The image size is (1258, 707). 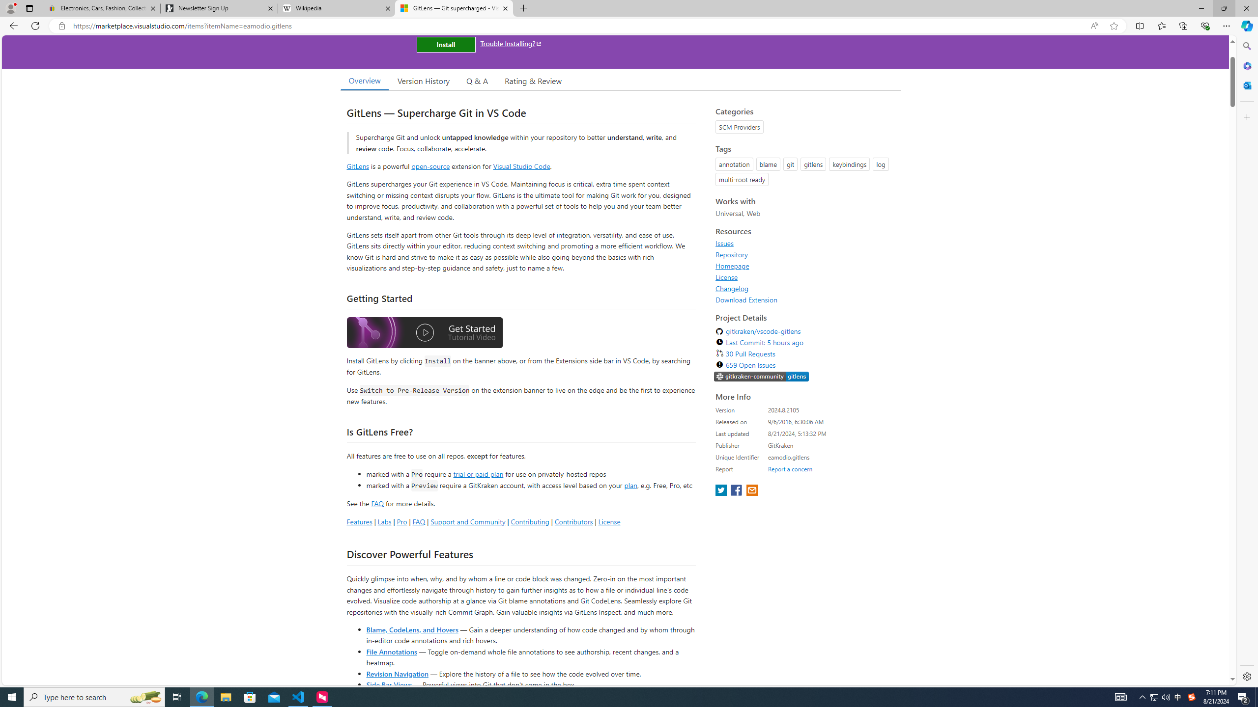 What do you see at coordinates (425, 333) in the screenshot?
I see `Watch the GitLens Getting Started video` at bounding box center [425, 333].